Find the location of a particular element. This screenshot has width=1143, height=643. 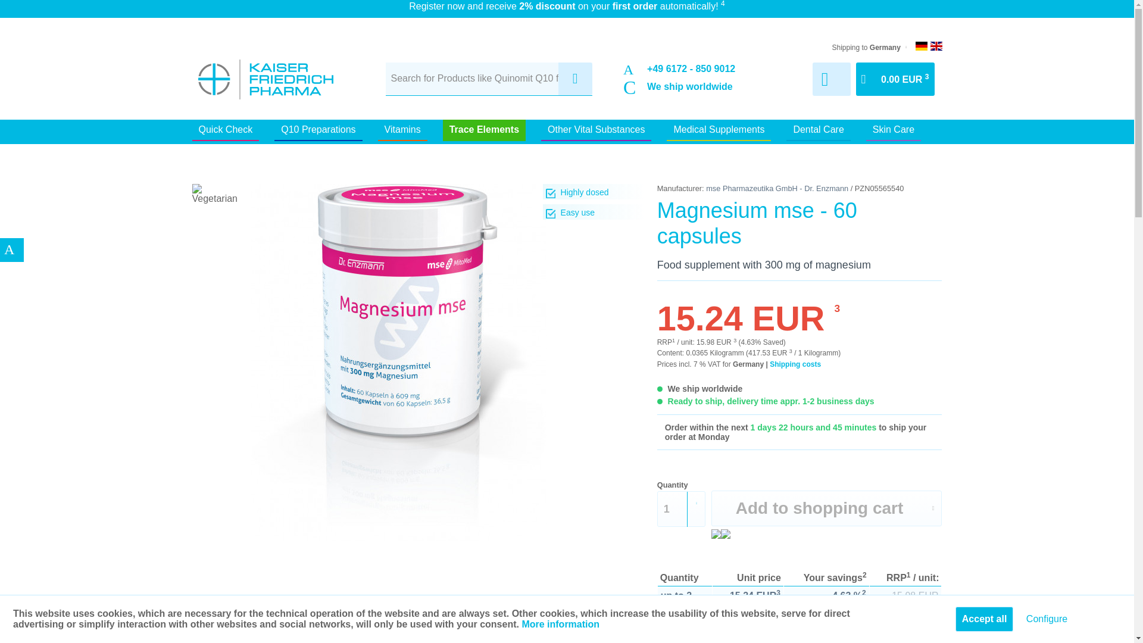

Trace Elements is located at coordinates (485, 130).